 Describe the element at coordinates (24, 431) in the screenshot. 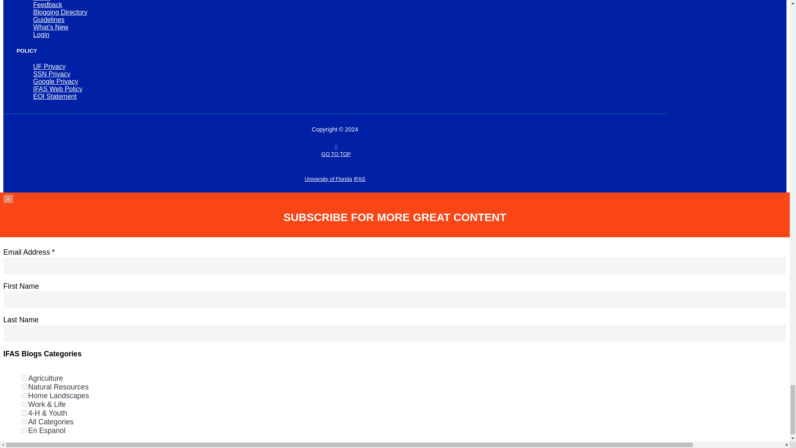

I see `64` at that location.